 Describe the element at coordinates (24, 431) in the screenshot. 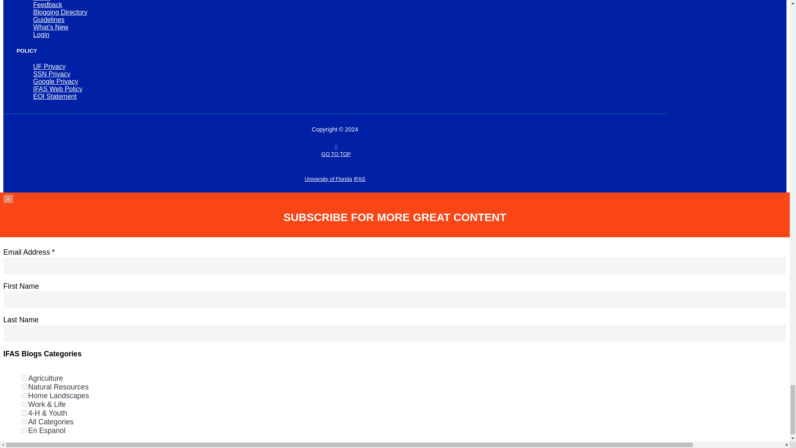

I see `64` at that location.